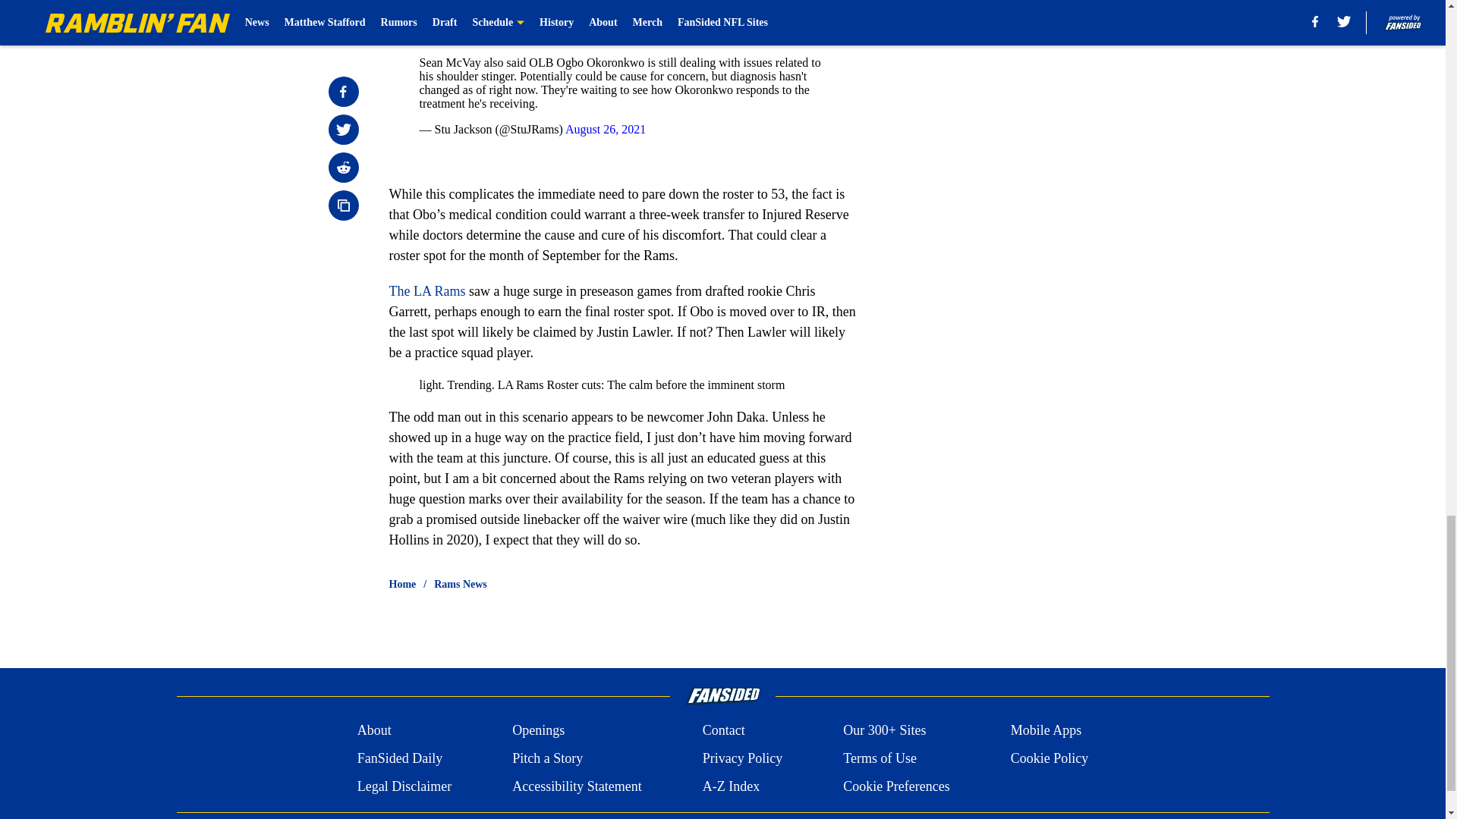 This screenshot has width=1457, height=819. What do you see at coordinates (402, 584) in the screenshot?
I see `Home` at bounding box center [402, 584].